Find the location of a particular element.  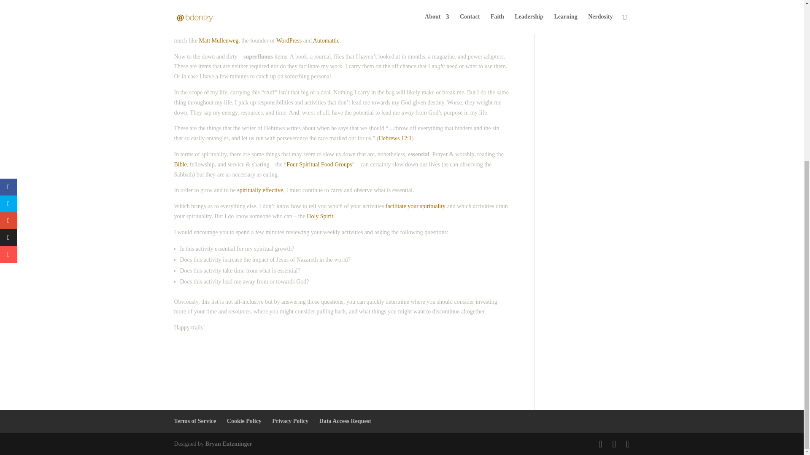

Automattic is located at coordinates (326, 40).